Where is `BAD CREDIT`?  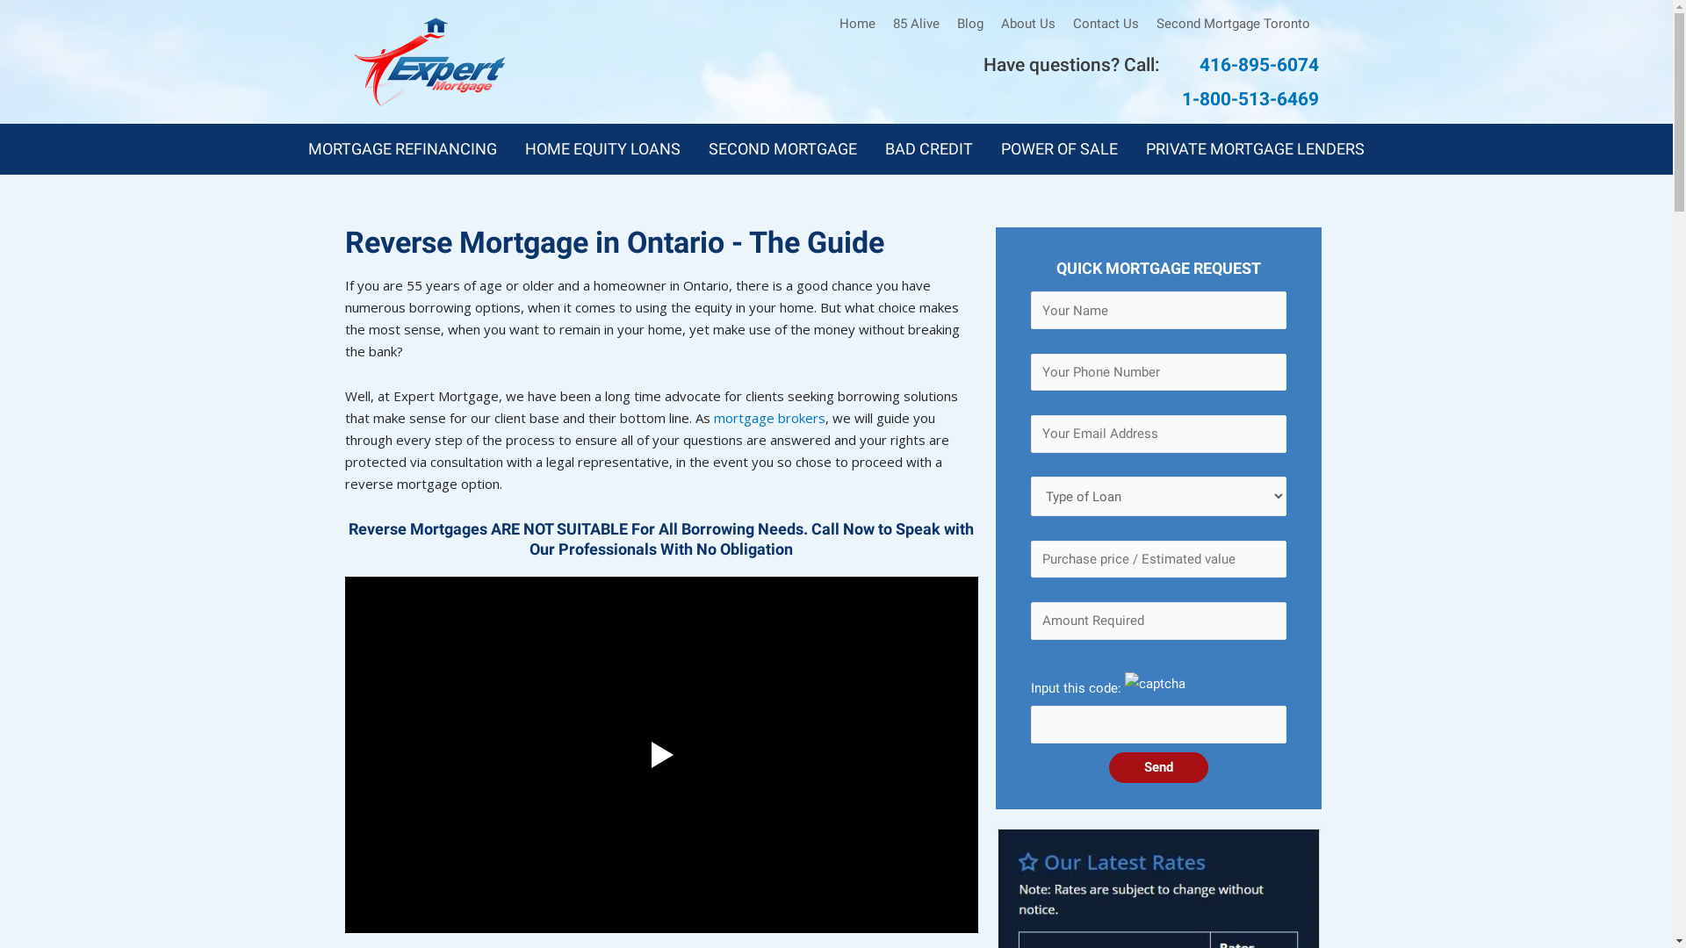 BAD CREDIT is located at coordinates (929, 149).